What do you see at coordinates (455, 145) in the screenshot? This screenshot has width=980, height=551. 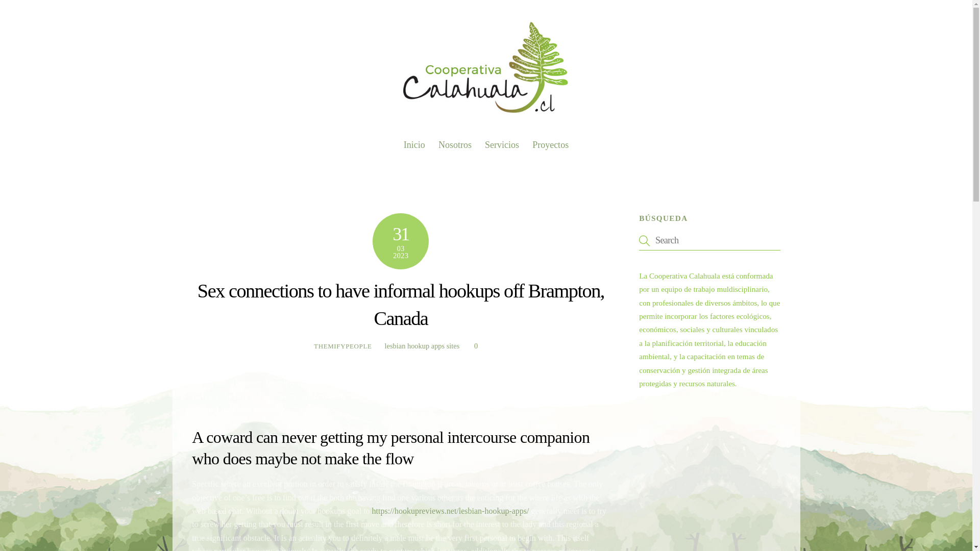 I see `Nosotros` at bounding box center [455, 145].